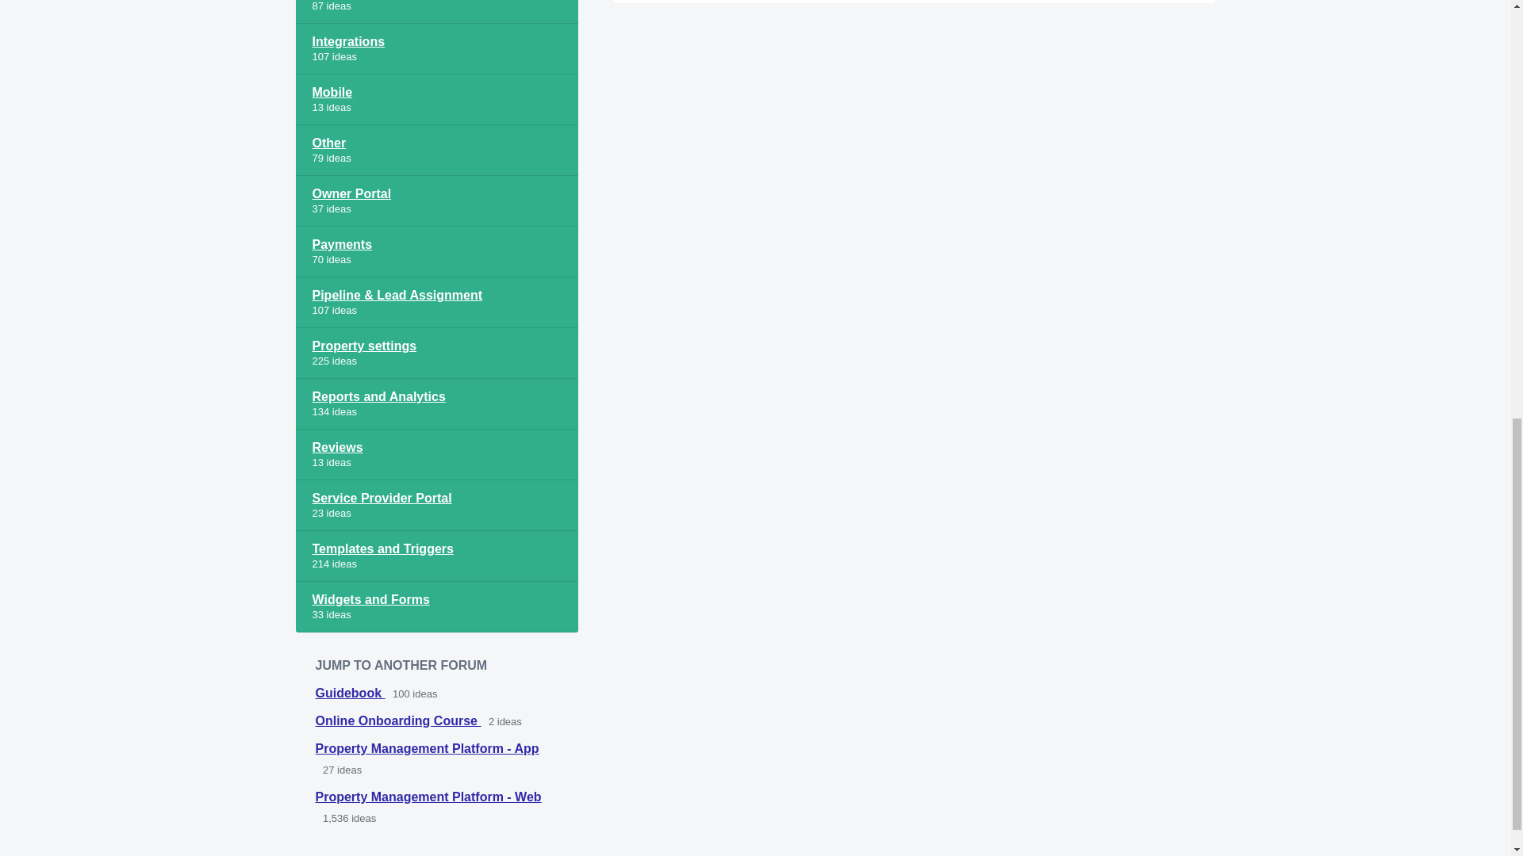 The height and width of the screenshot is (856, 1523). I want to click on View all ideas in category Property settings, so click(436, 353).